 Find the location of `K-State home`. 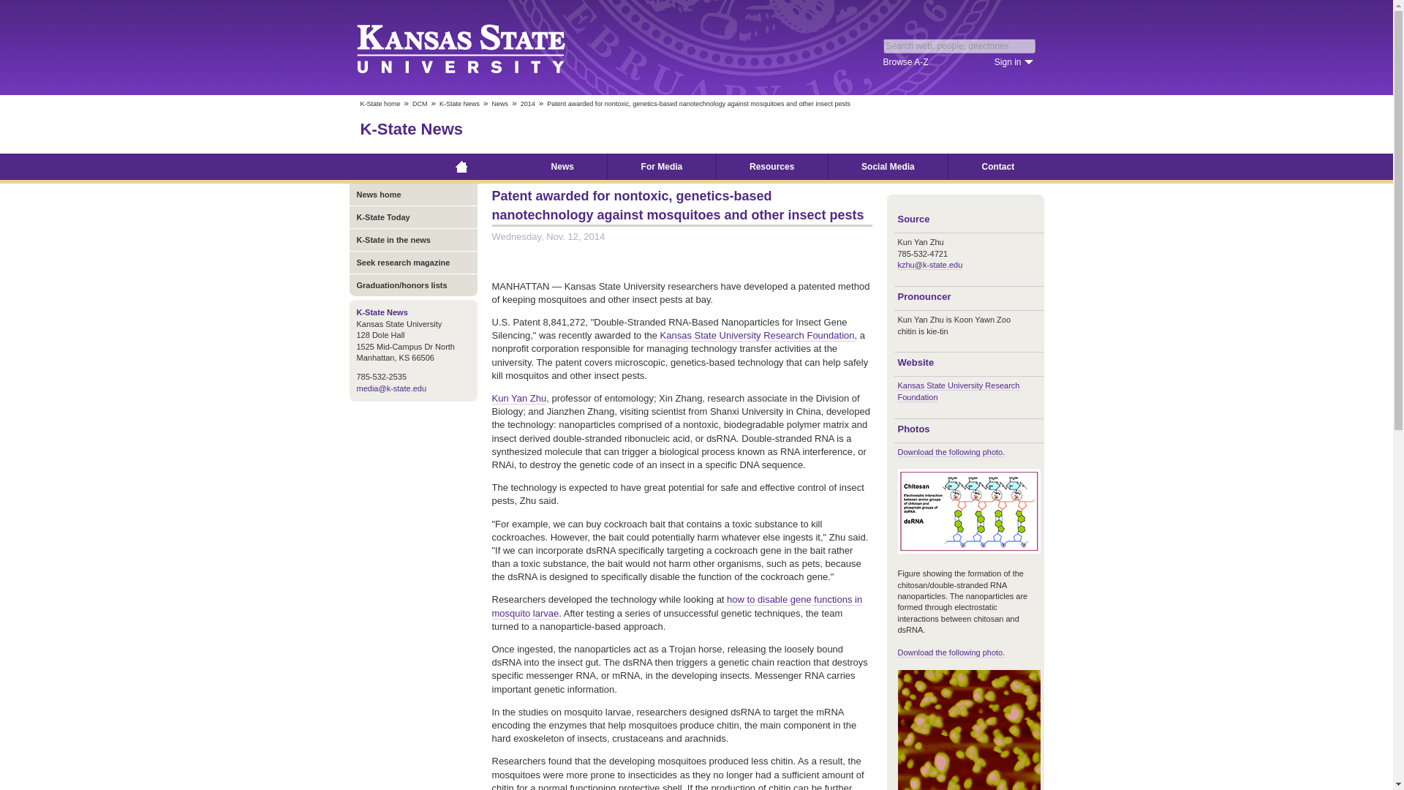

K-State home is located at coordinates (380, 104).